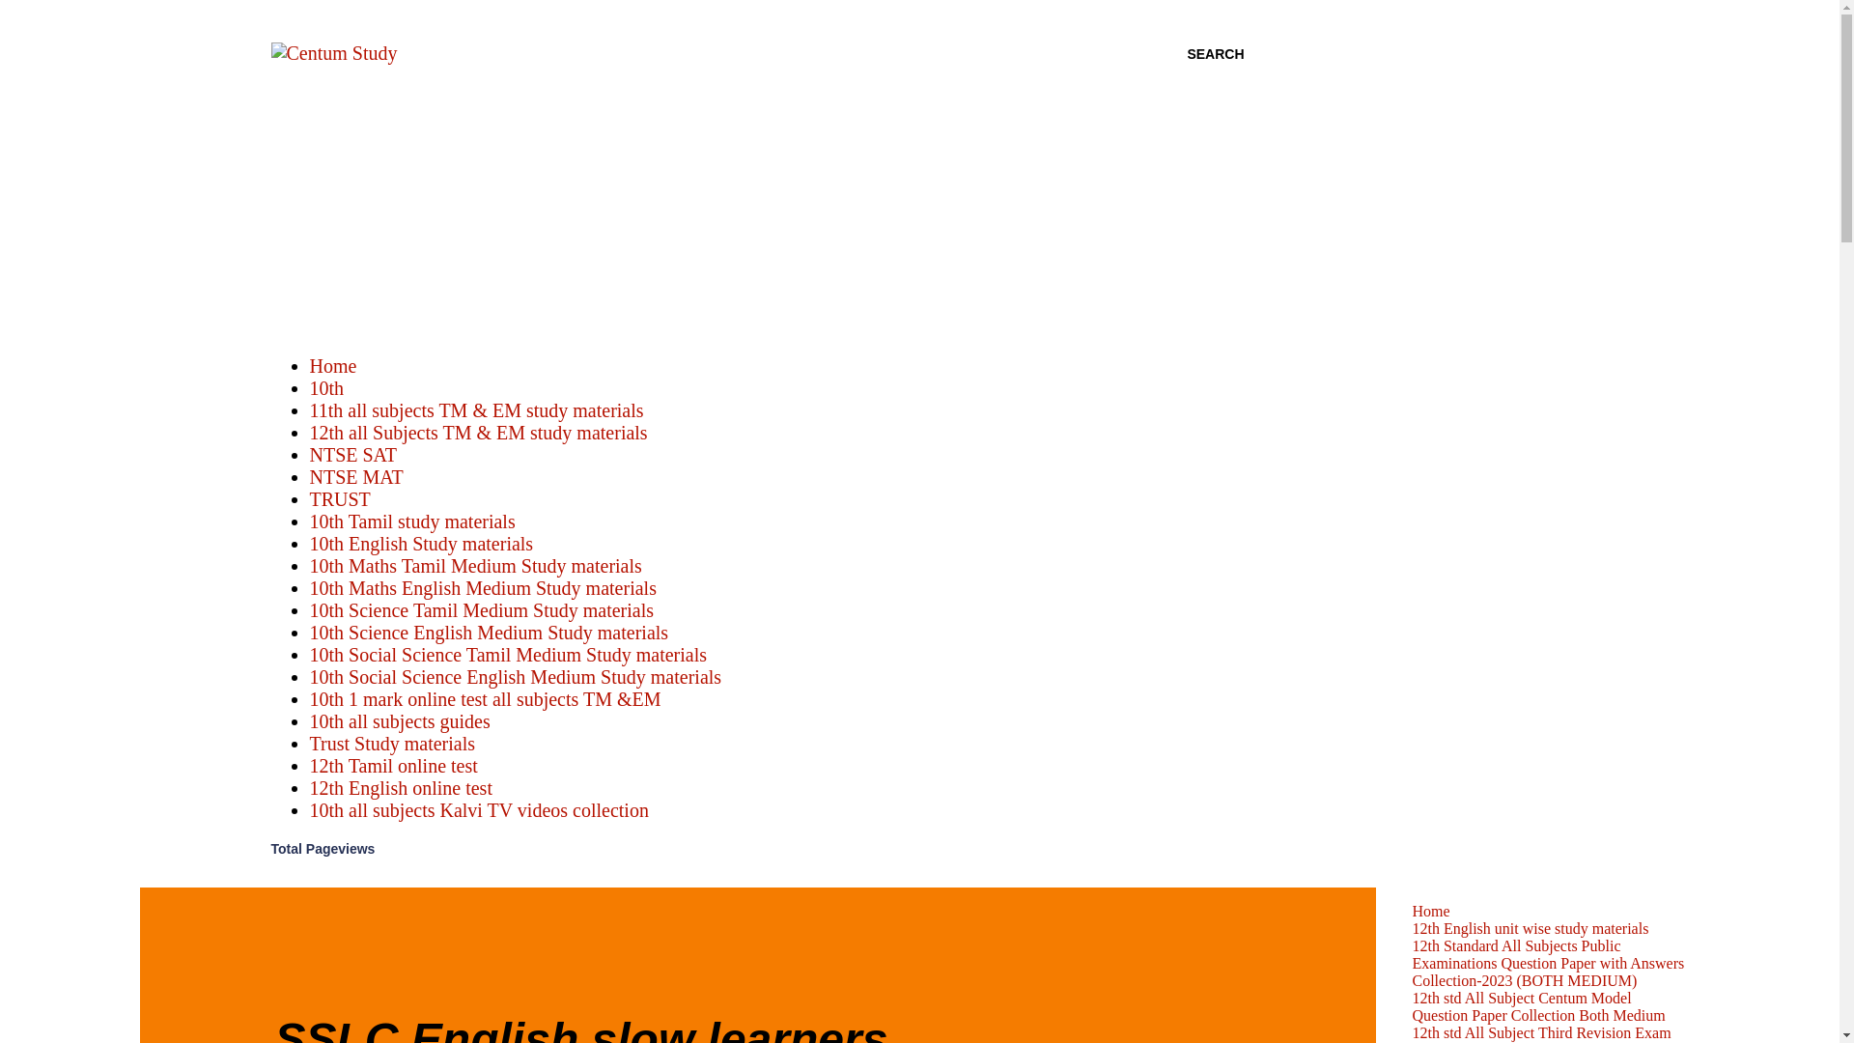  Describe the element at coordinates (392, 744) in the screenshot. I see `Trust Study materials` at that location.